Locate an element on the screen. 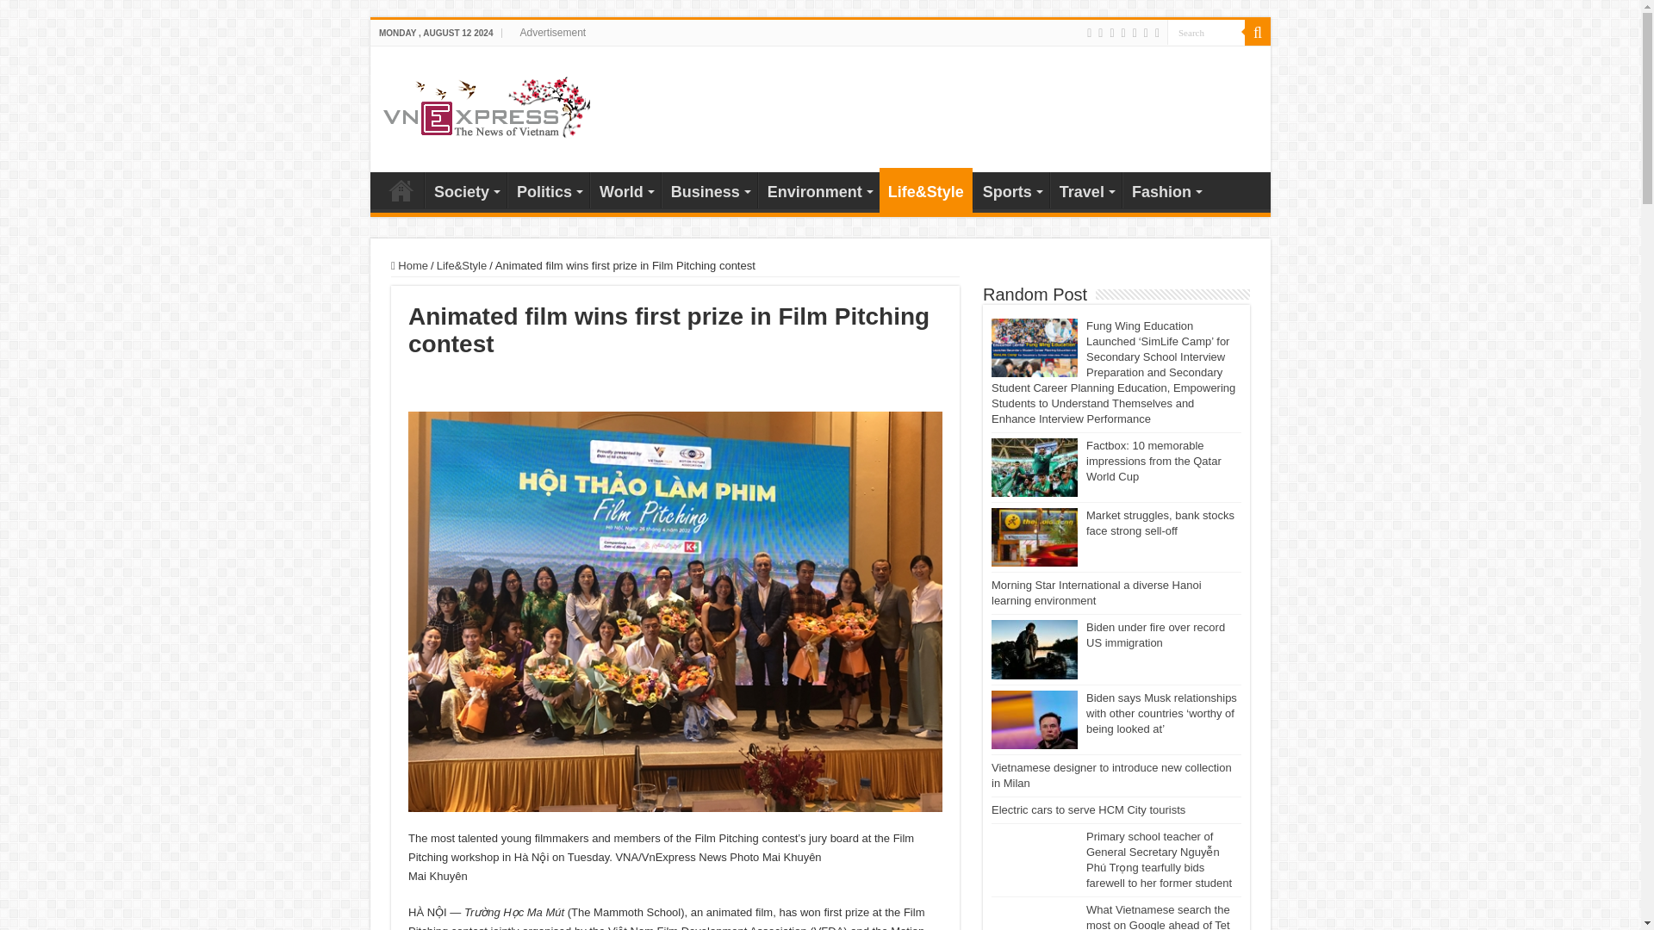 Image resolution: width=1654 pixels, height=930 pixels. Advertisement is located at coordinates (552, 32).